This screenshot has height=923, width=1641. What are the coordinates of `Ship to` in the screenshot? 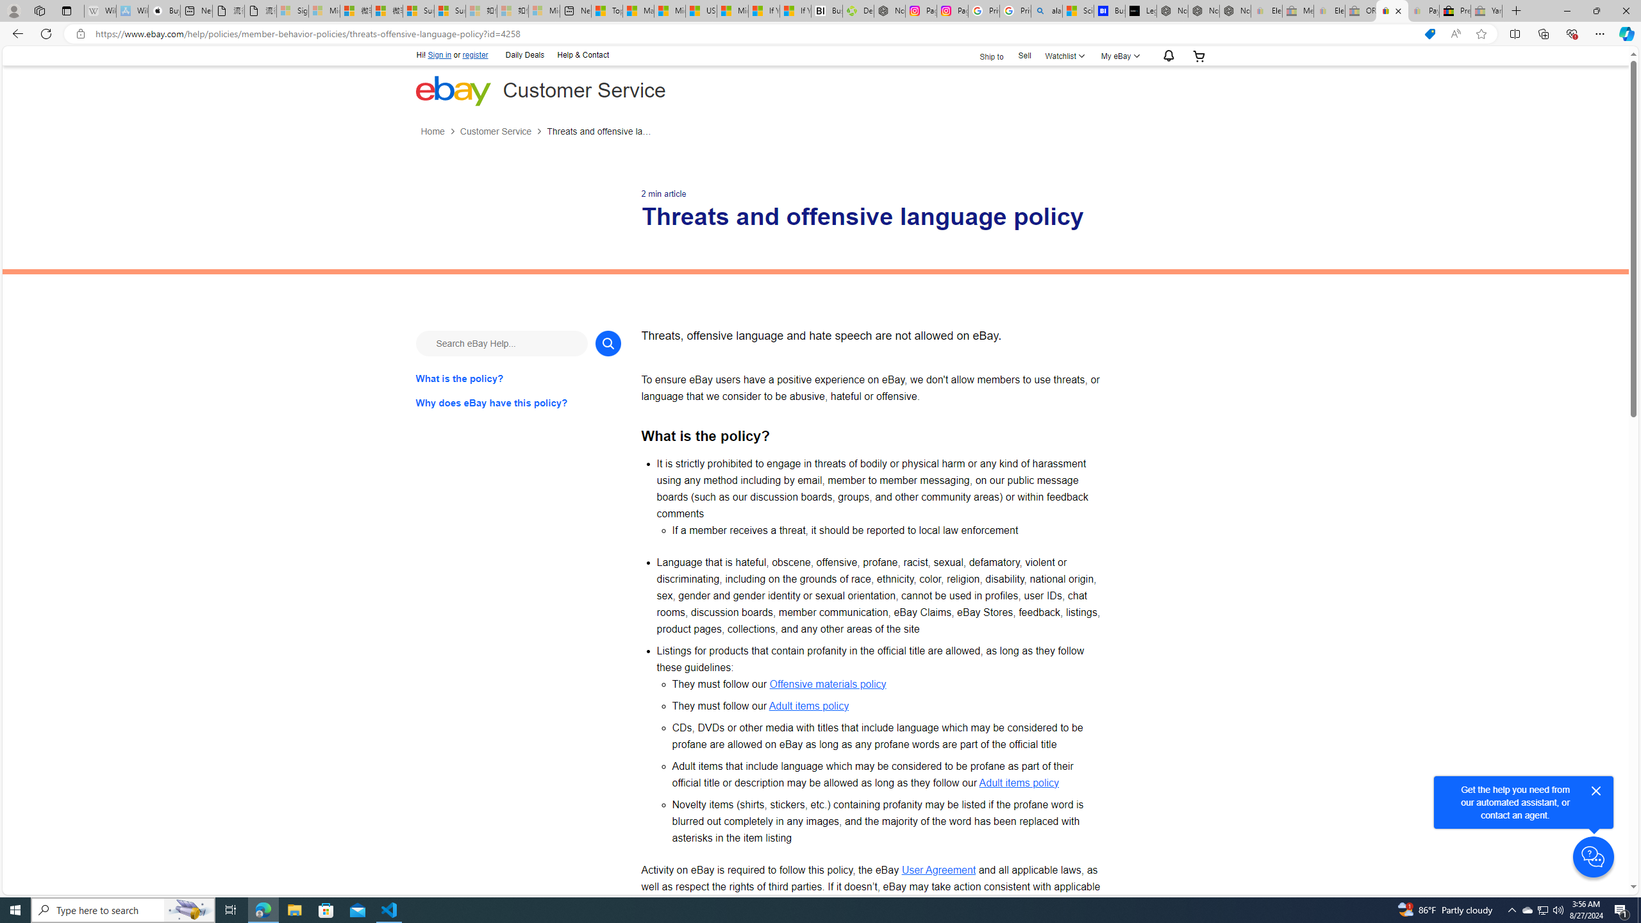 It's located at (983, 56).